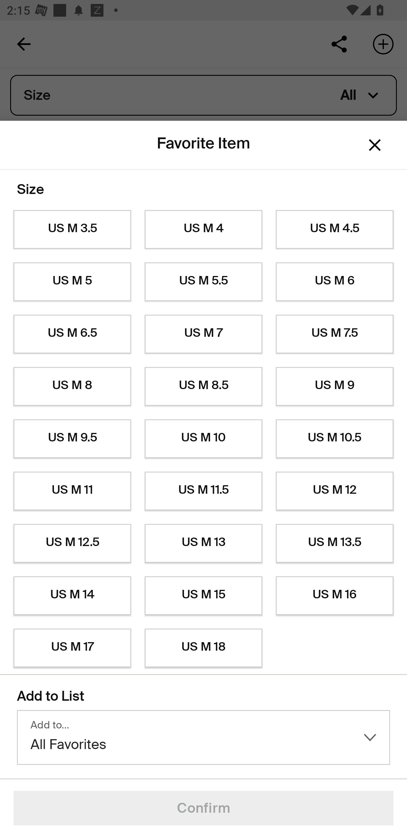 The image size is (407, 837). Describe the element at coordinates (72, 334) in the screenshot. I see `US M 6.5` at that location.